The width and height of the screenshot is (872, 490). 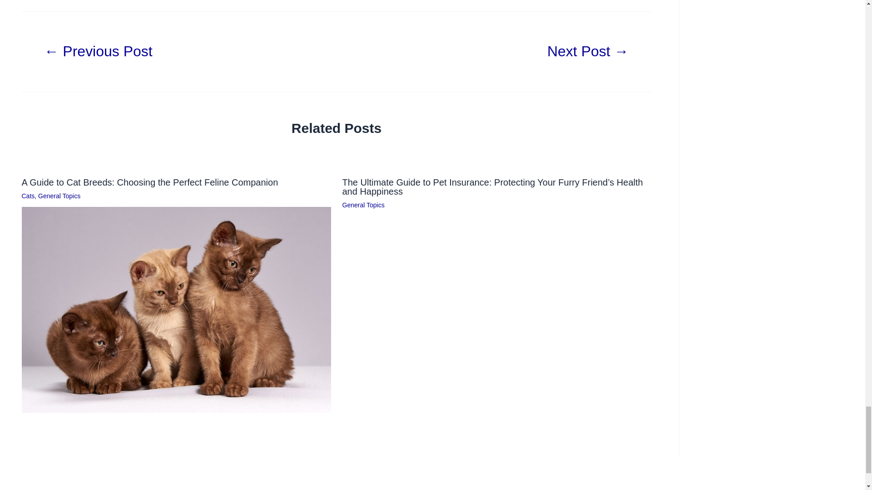 What do you see at coordinates (28, 196) in the screenshot?
I see `Cats` at bounding box center [28, 196].